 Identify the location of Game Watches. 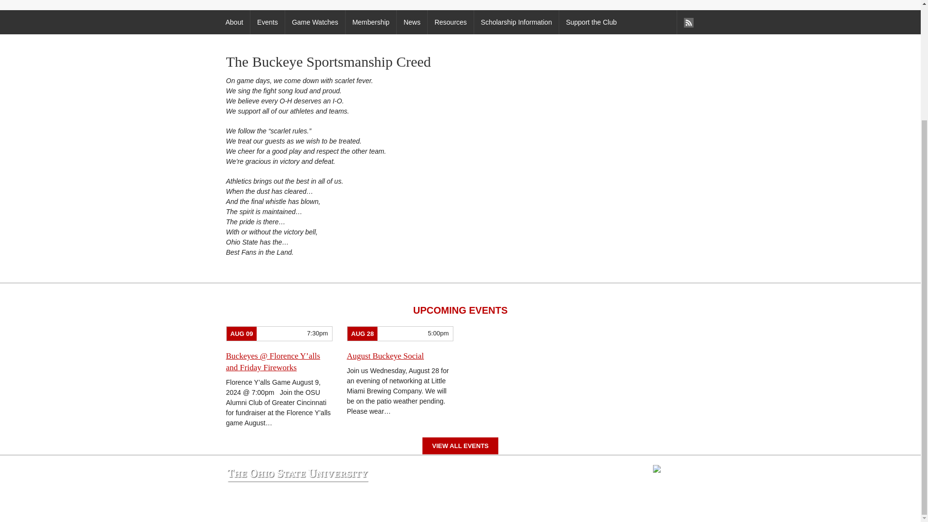
(315, 22).